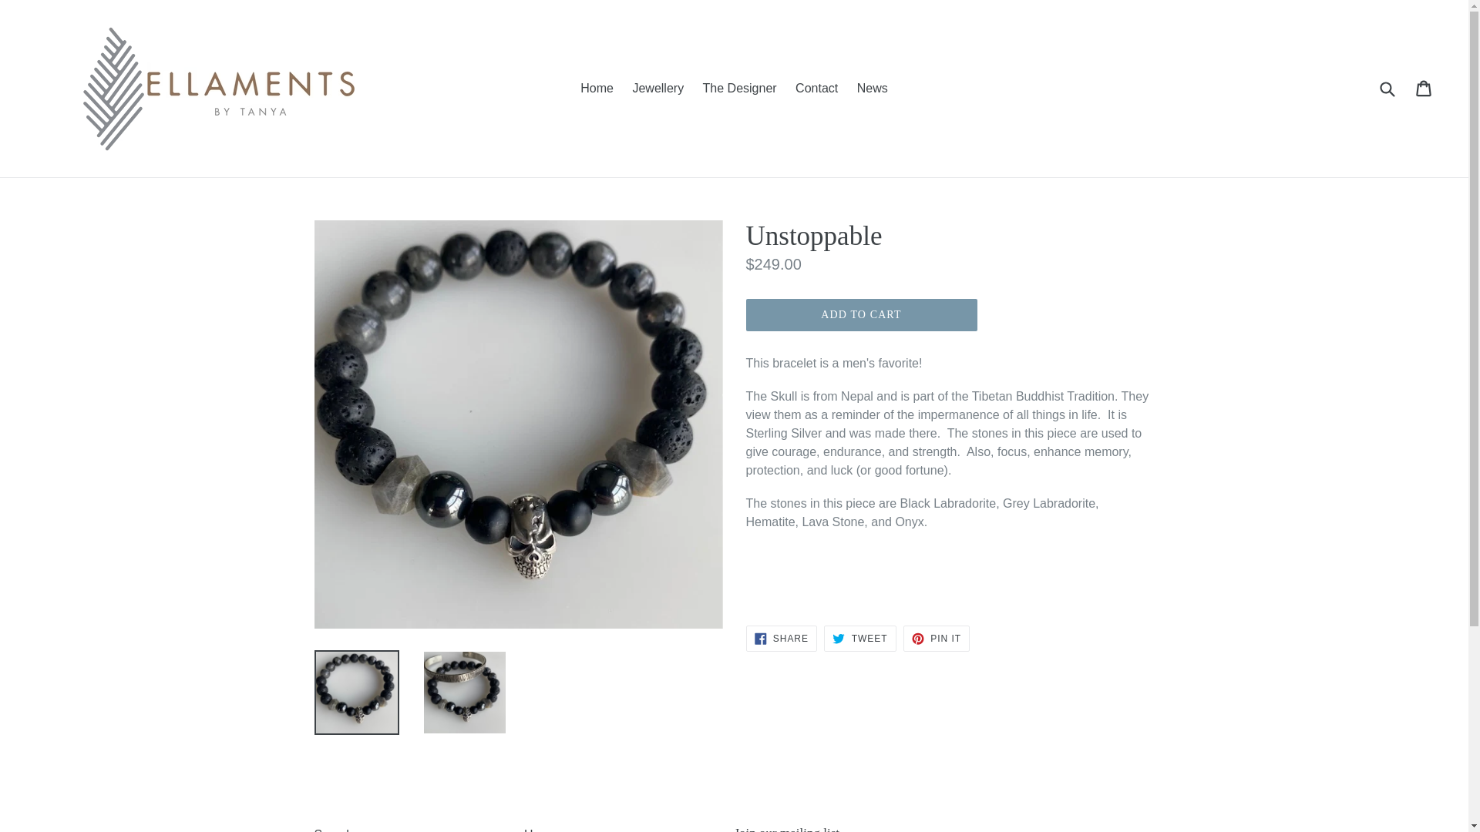  I want to click on ADD TO CART, so click(597, 88).